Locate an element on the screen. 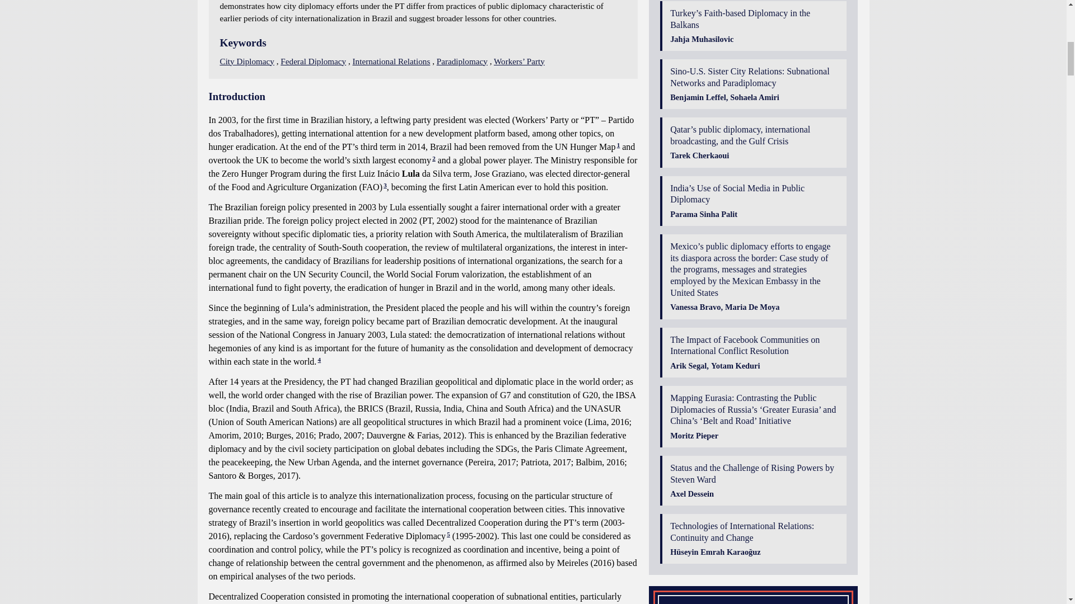  International Relations is located at coordinates (391, 61).